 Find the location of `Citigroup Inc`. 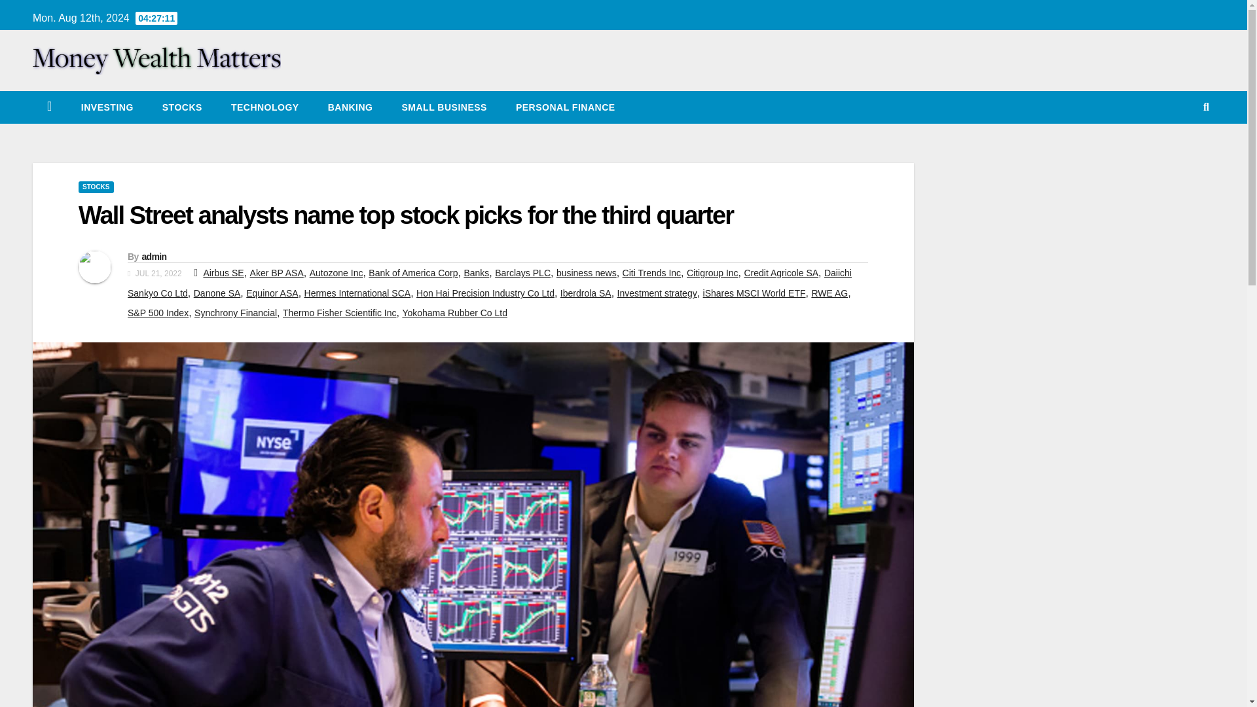

Citigroup Inc is located at coordinates (712, 273).